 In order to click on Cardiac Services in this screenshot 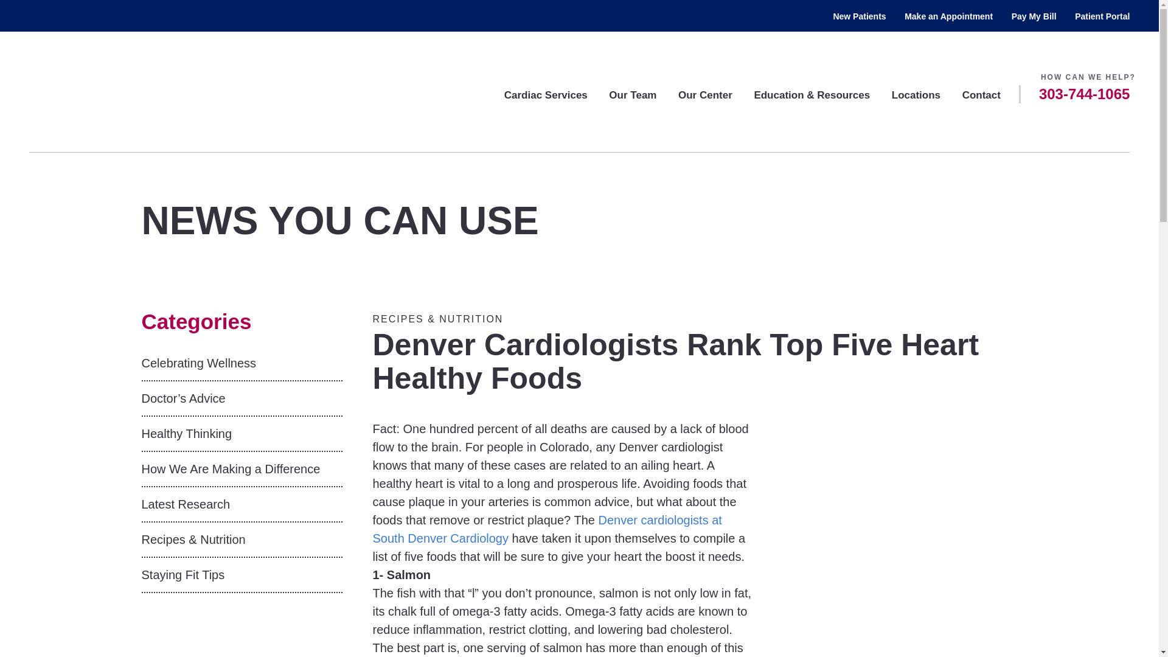, I will do `click(546, 95)`.